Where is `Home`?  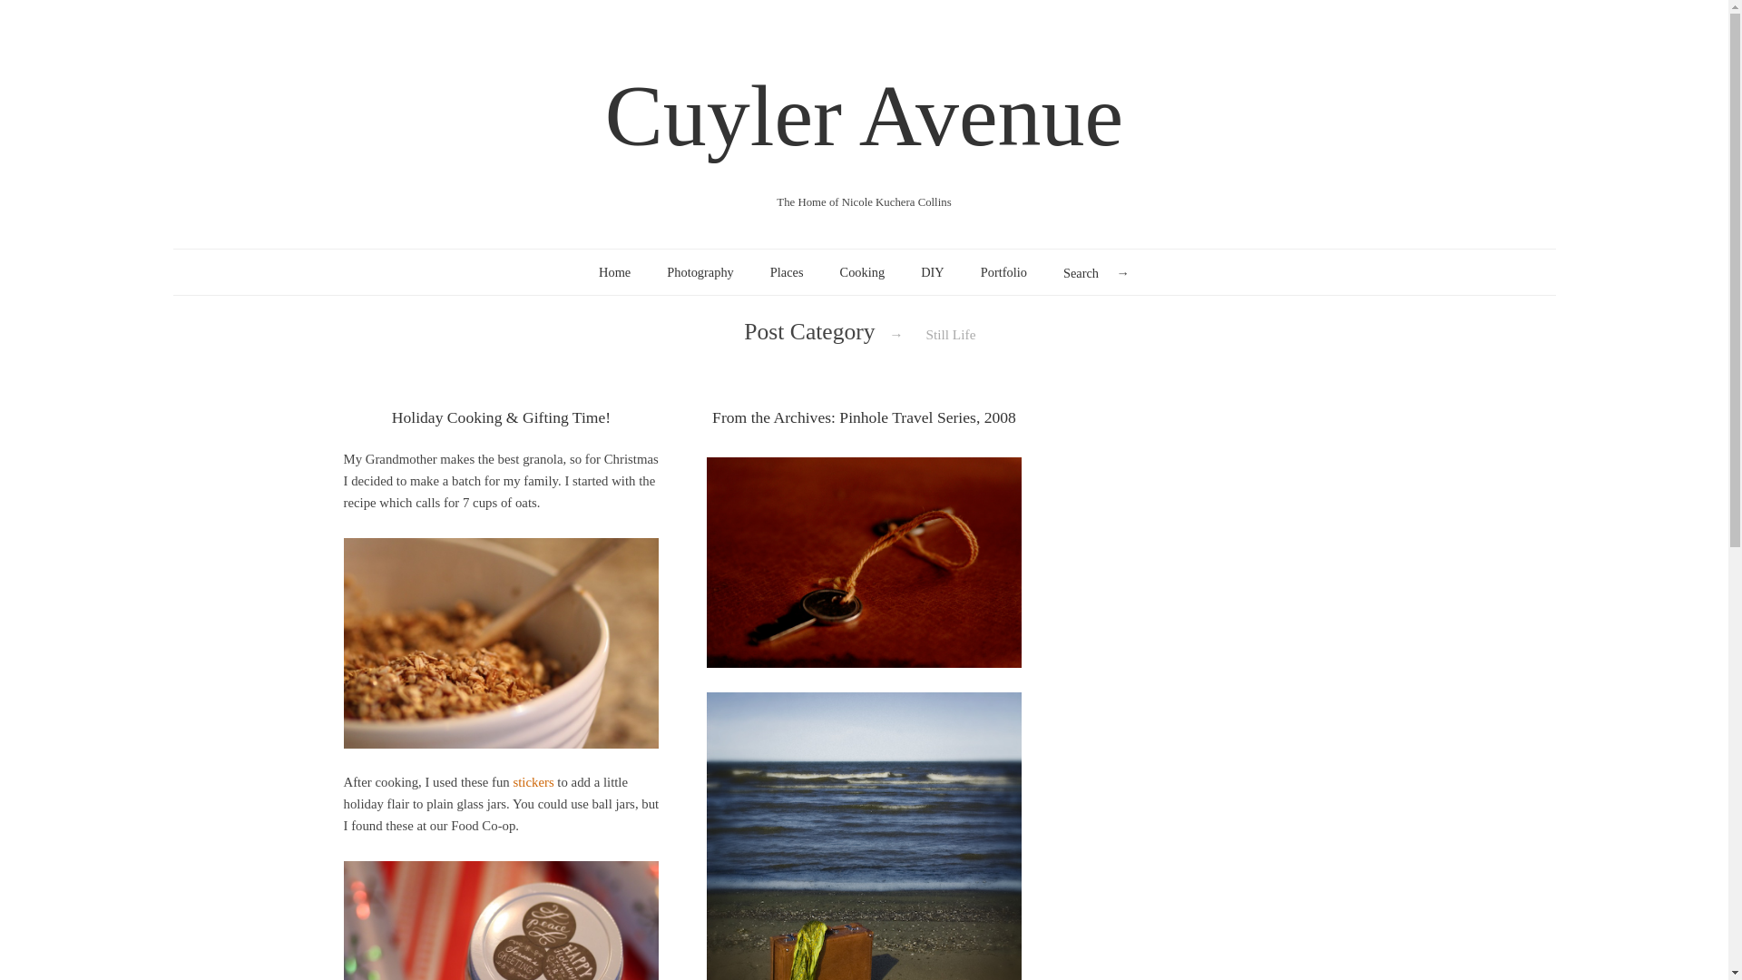 Home is located at coordinates (615, 272).